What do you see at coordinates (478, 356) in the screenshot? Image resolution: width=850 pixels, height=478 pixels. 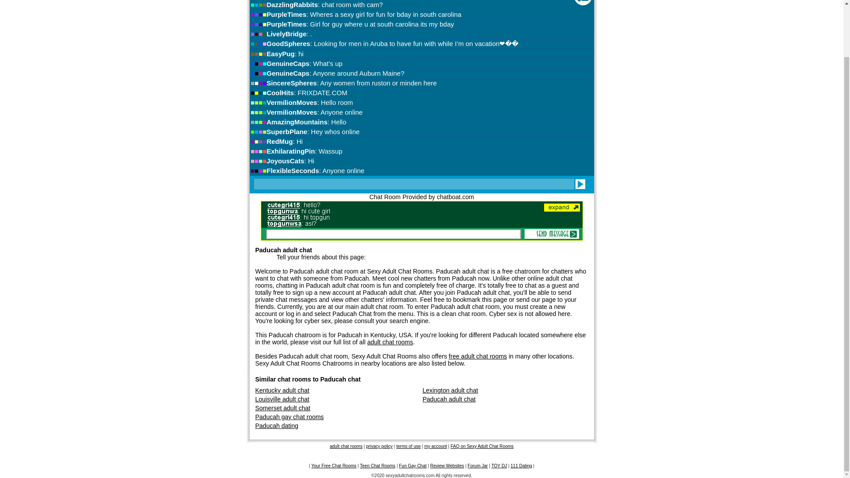 I see `free adult chat rooms` at bounding box center [478, 356].